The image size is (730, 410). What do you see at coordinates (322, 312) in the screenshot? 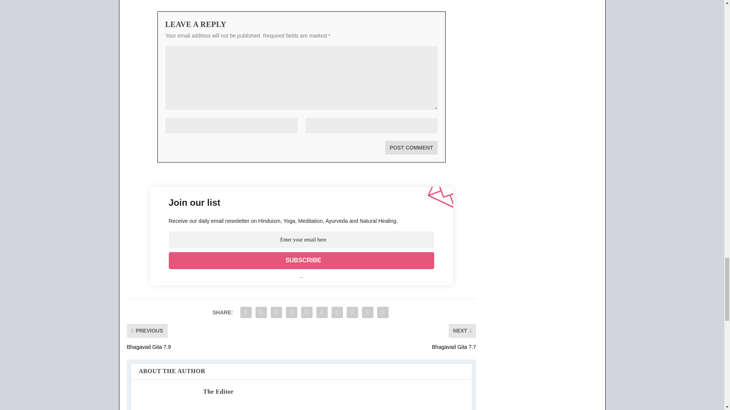
I see `Share "Bhagavad Gita 7.8" via LinkedIn` at bounding box center [322, 312].